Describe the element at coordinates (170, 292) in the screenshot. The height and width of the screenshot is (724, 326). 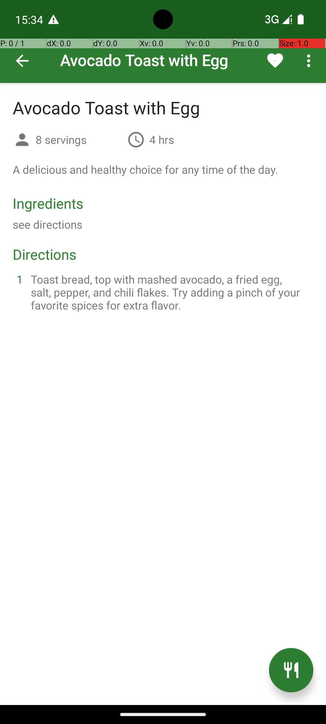
I see `Toast bread, top with mashed avocado, a fried egg, salt, pepper, and chili flakes. Try adding a pinch of your favorite spices for extra flavor.` at that location.